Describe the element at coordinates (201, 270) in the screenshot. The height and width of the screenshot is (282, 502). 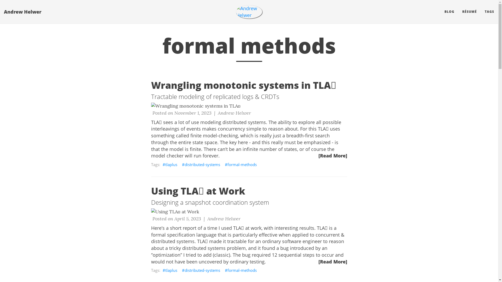
I see `distributed-systems` at that location.